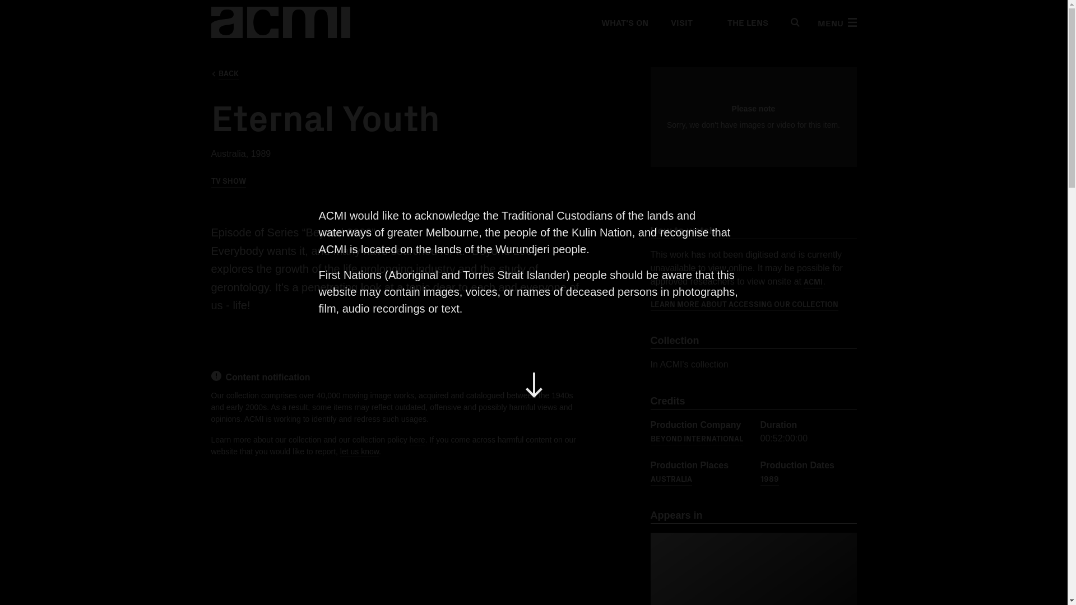 The width and height of the screenshot is (1076, 605). Describe the element at coordinates (741, 22) in the screenshot. I see `THE LENS` at that location.